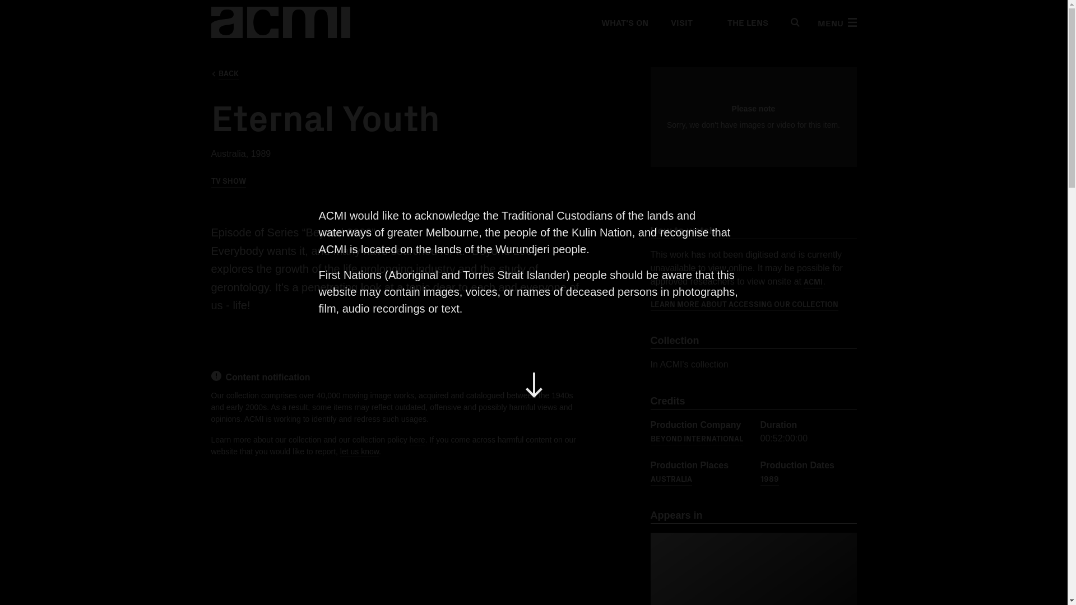 The width and height of the screenshot is (1076, 605). Describe the element at coordinates (741, 22) in the screenshot. I see `THE LENS` at that location.